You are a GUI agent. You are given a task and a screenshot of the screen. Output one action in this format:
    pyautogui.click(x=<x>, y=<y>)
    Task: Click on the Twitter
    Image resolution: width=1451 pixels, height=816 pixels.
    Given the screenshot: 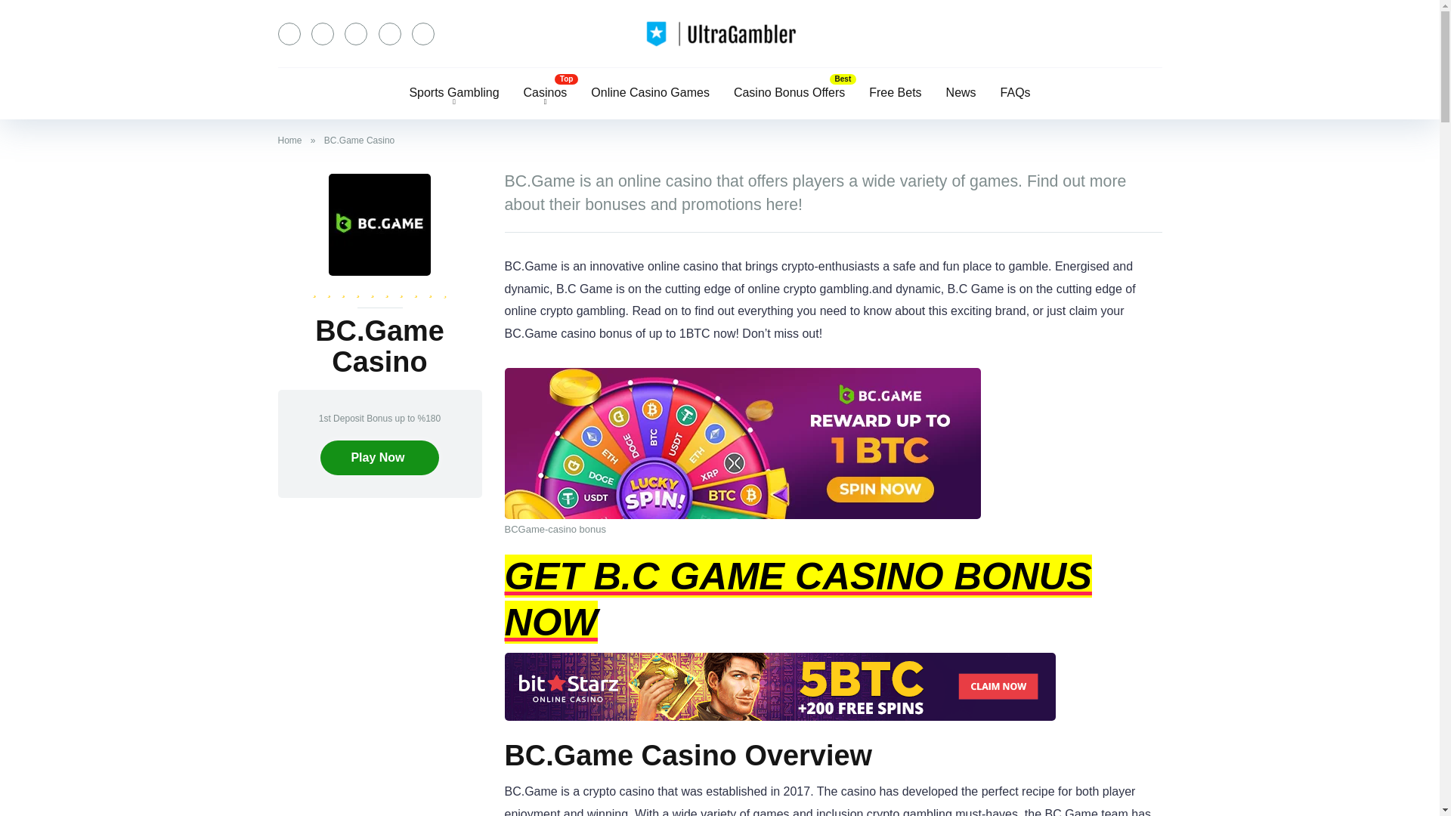 What is the action you would take?
    pyautogui.click(x=322, y=34)
    